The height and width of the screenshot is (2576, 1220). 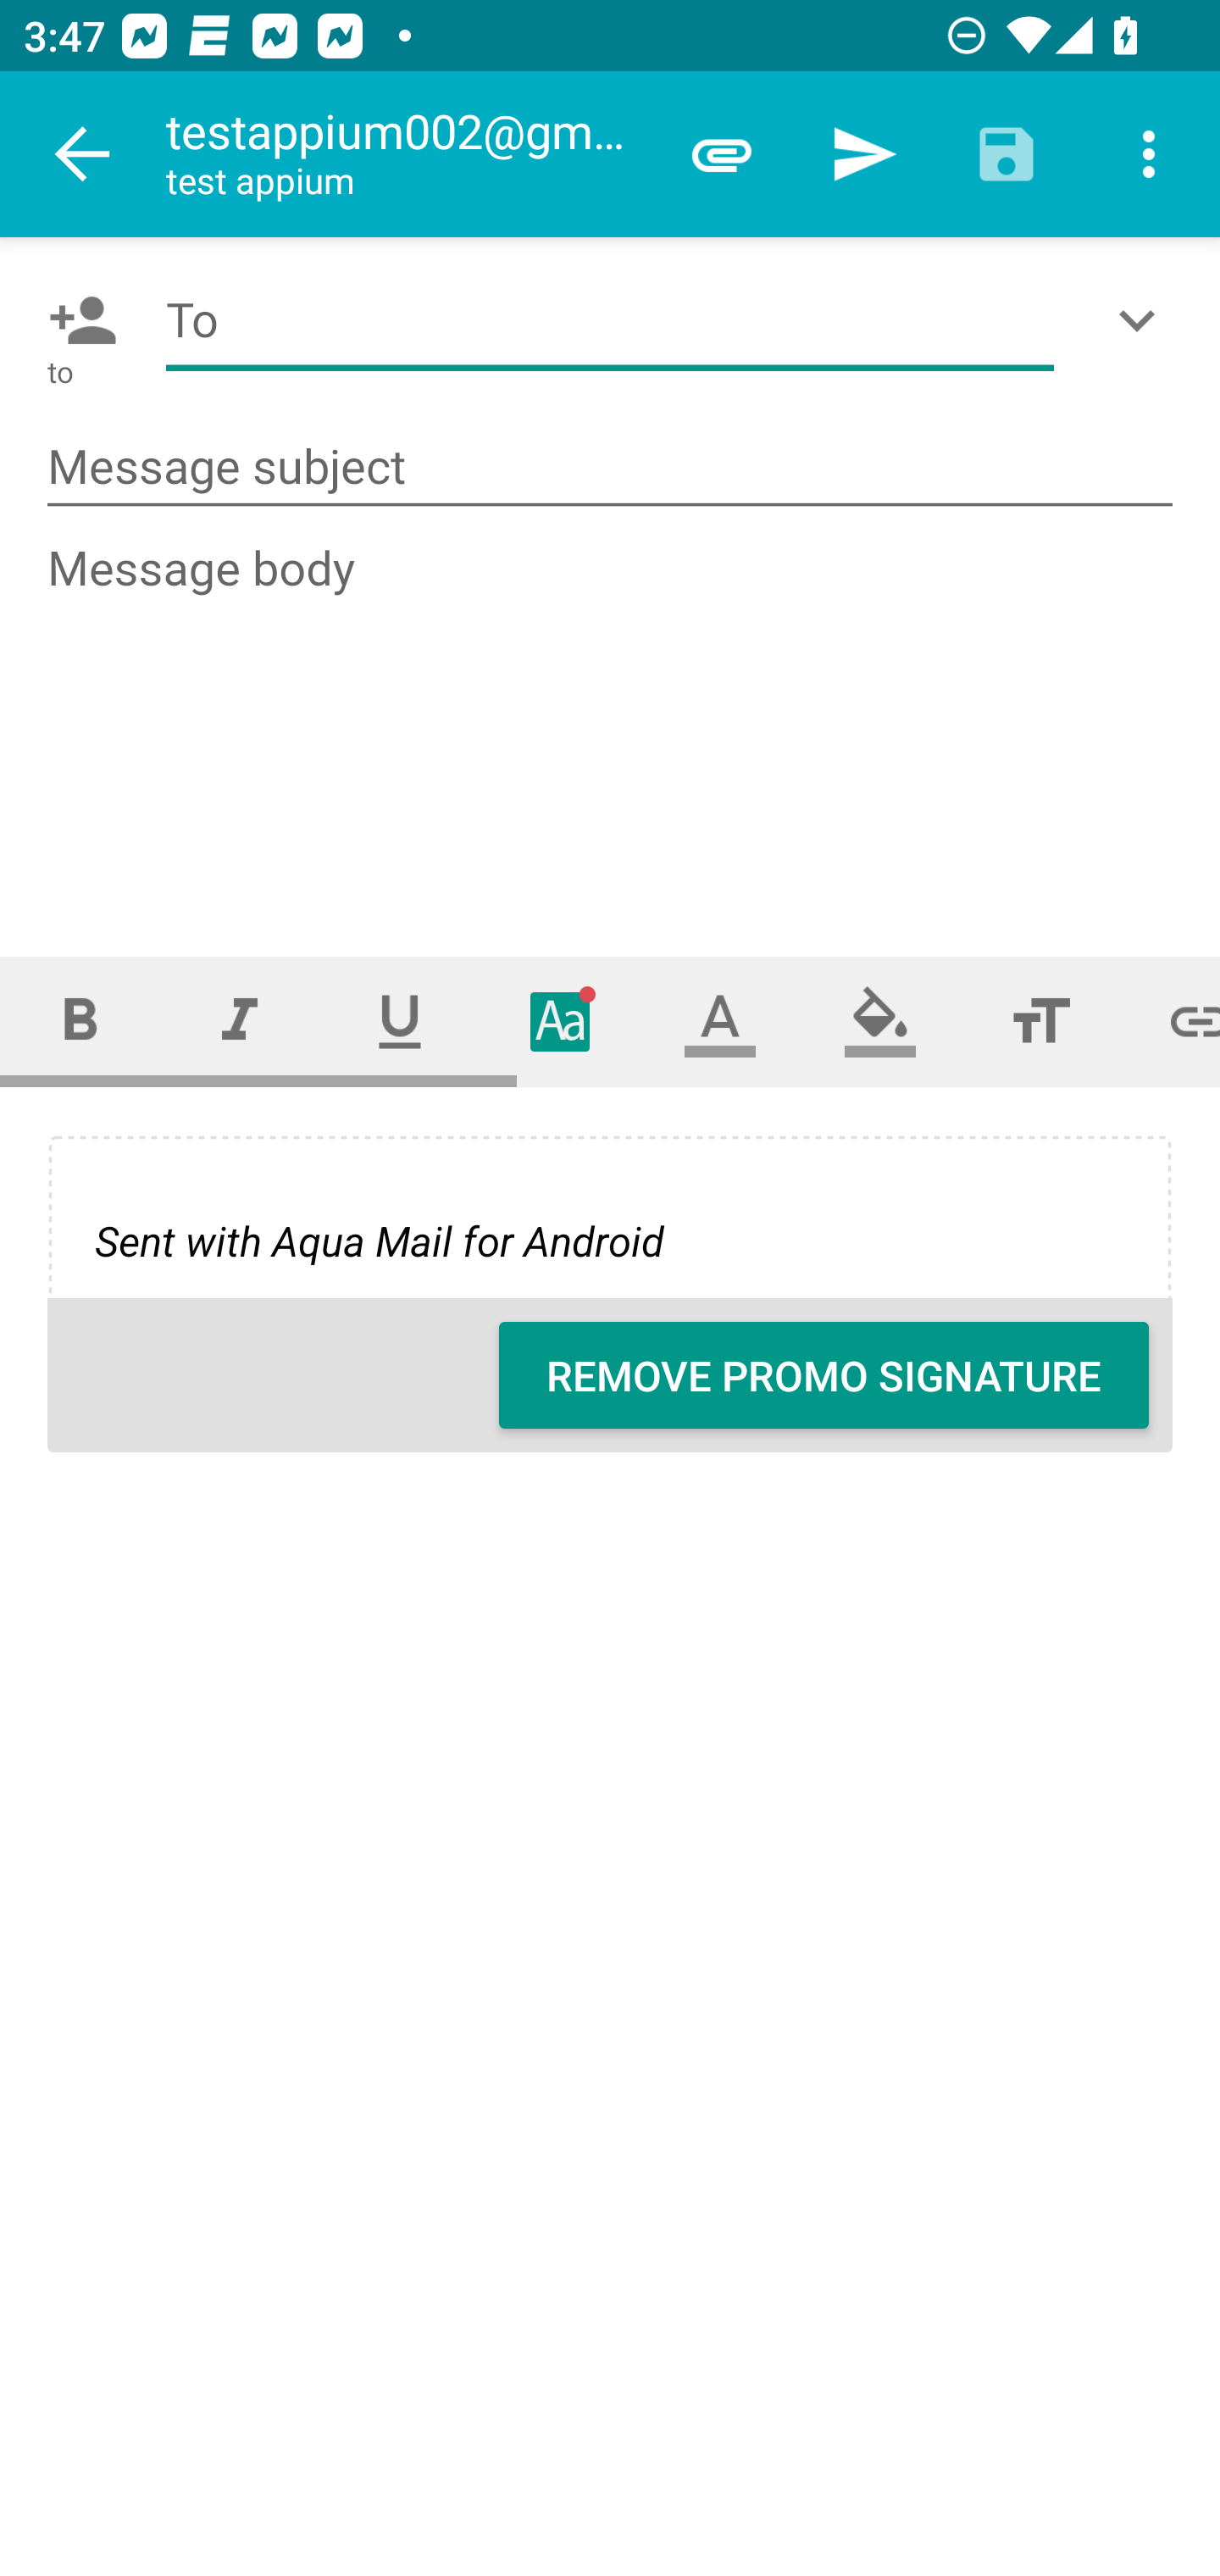 I want to click on Text color, so click(x=720, y=1020).